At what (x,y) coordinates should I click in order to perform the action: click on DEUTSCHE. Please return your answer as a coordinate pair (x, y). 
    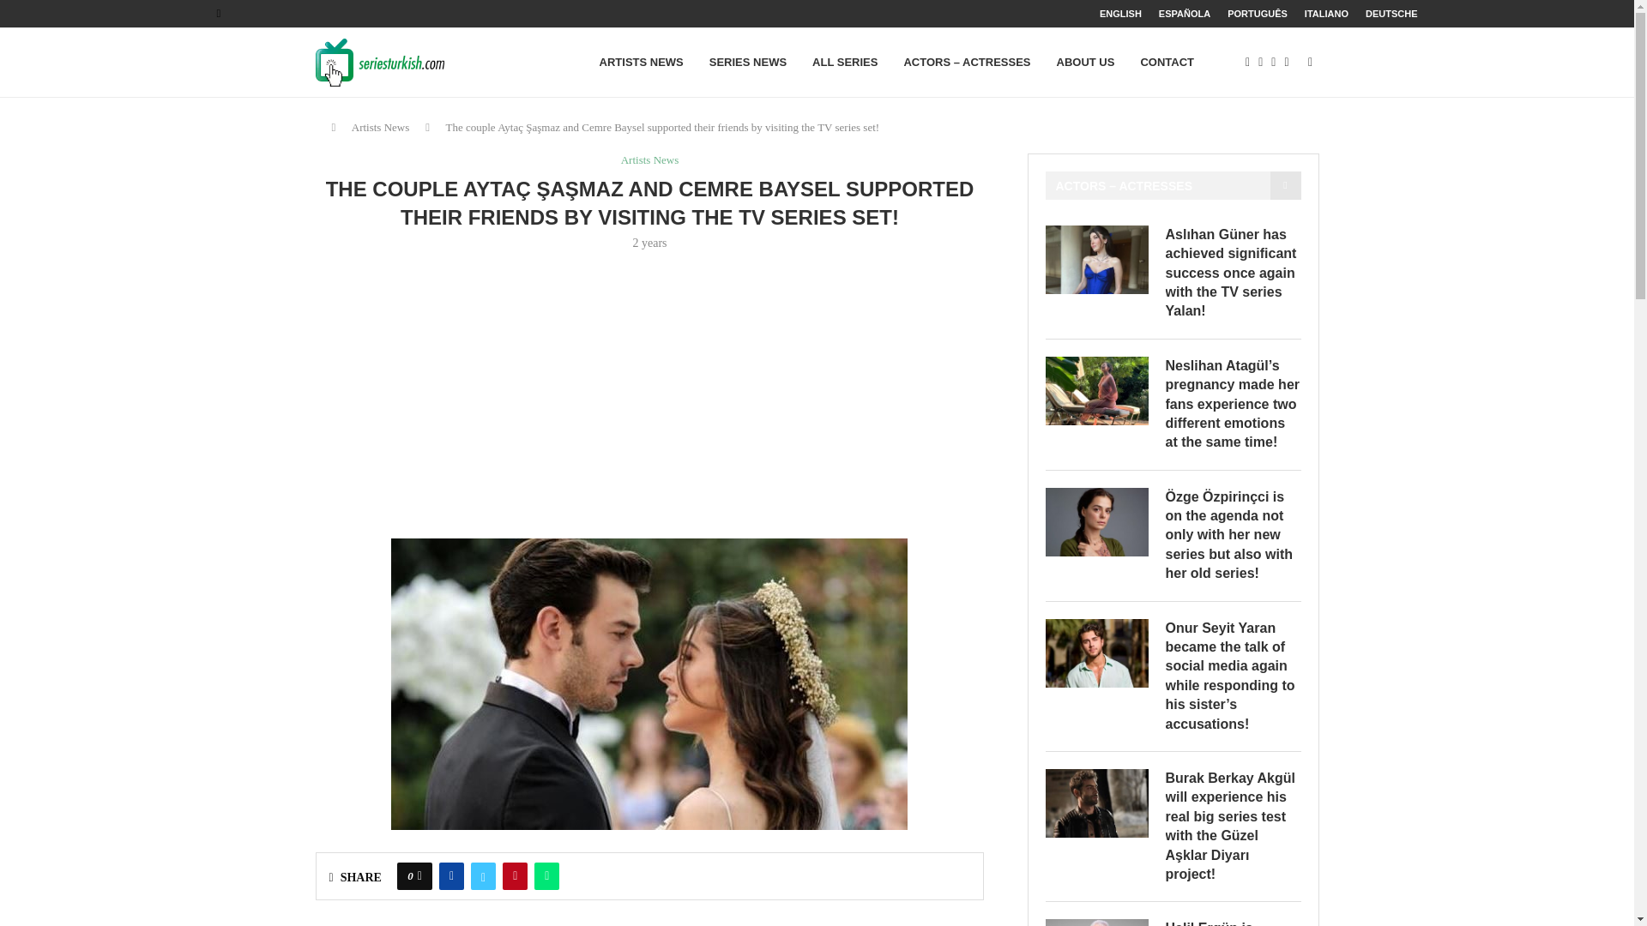
    Looking at the image, I should click on (1391, 14).